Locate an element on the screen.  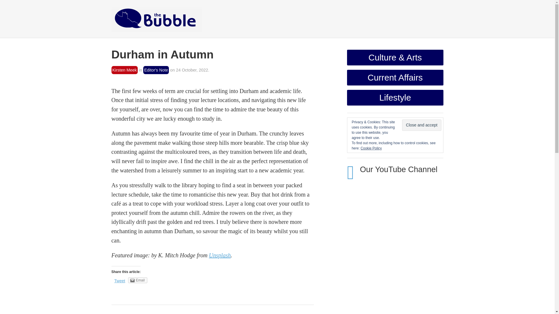
Kirsten Meek is located at coordinates (124, 70).